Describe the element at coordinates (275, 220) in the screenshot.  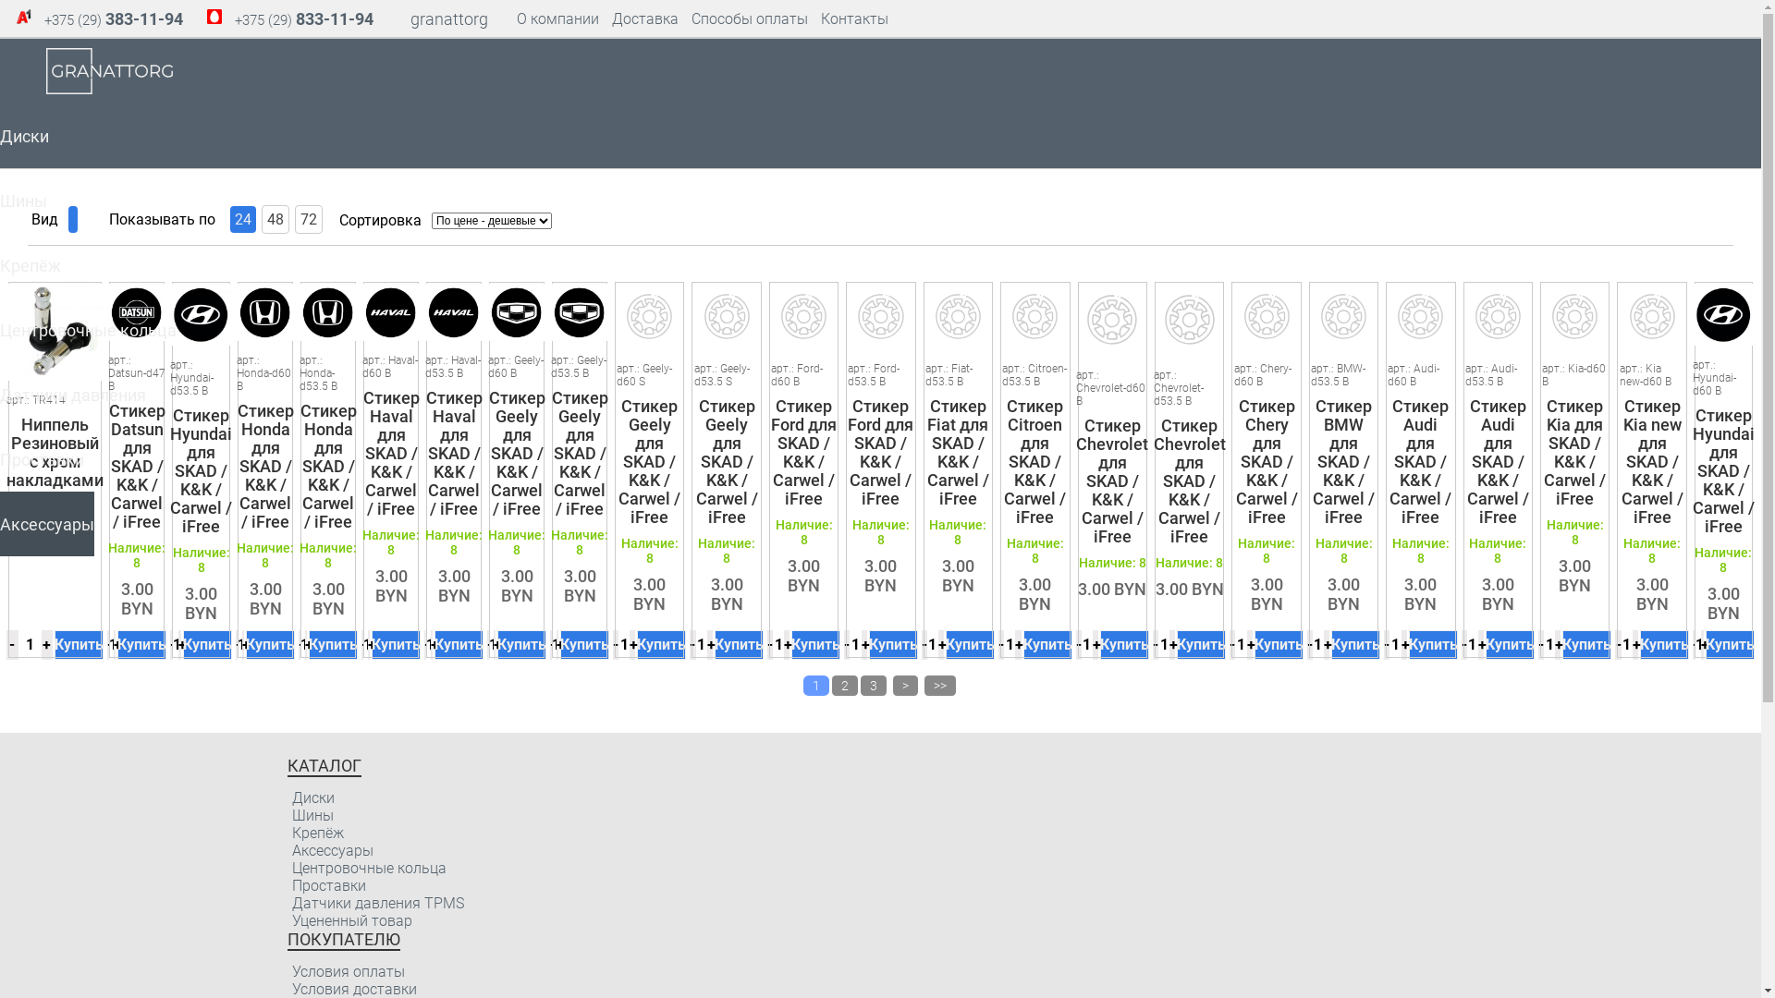
I see `48` at that location.